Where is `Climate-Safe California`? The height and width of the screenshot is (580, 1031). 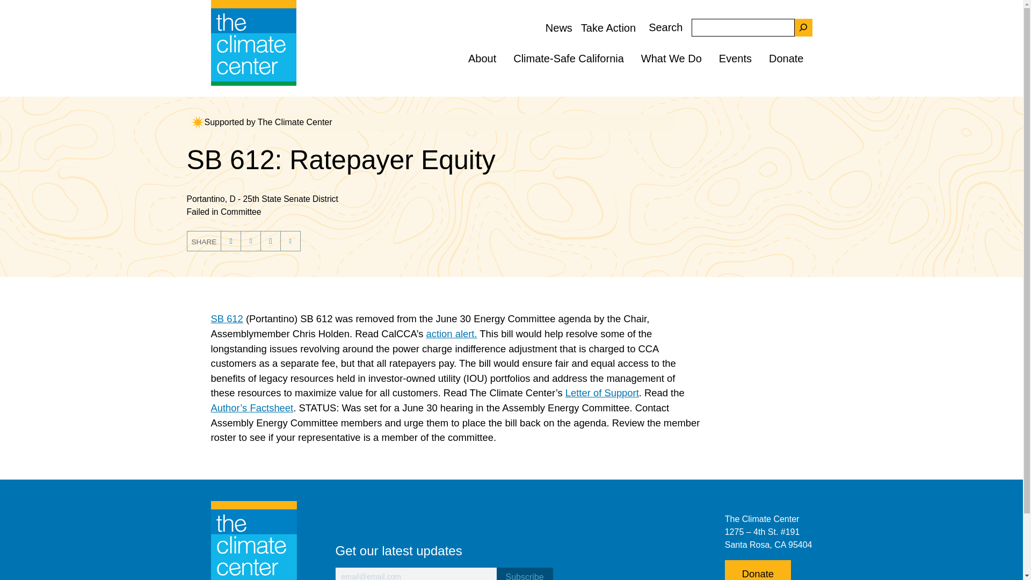 Climate-Safe California is located at coordinates (569, 58).